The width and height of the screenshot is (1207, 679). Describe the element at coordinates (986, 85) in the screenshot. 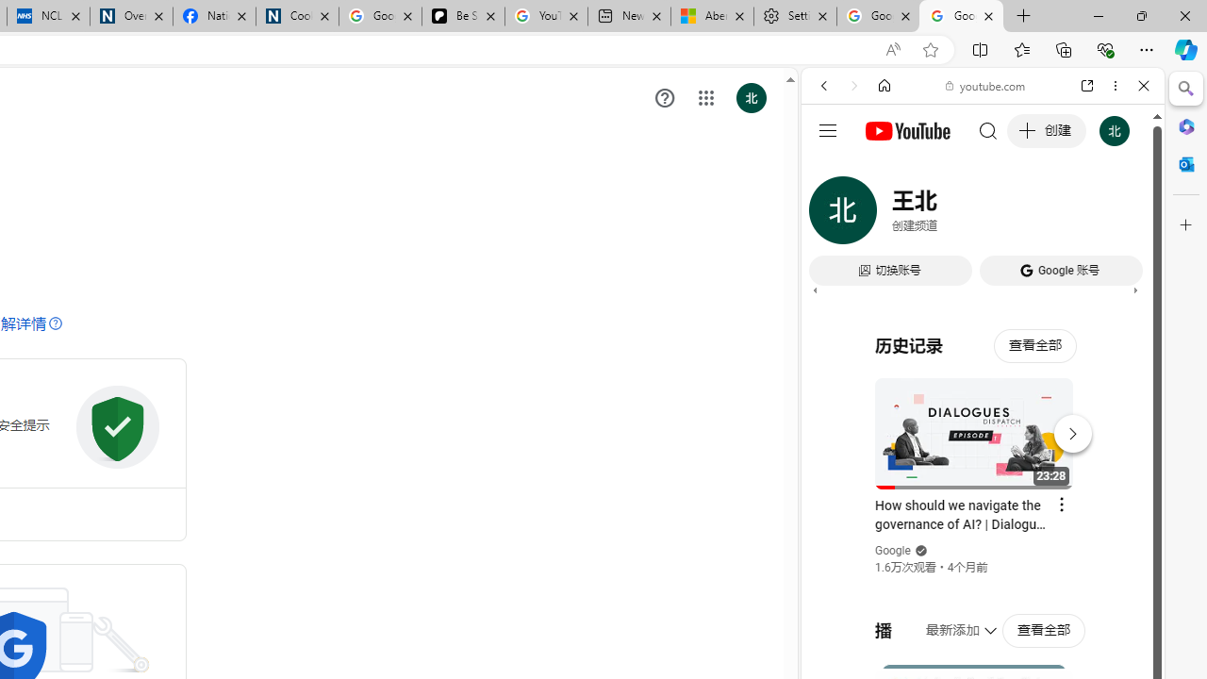

I see `youtube.com` at that location.